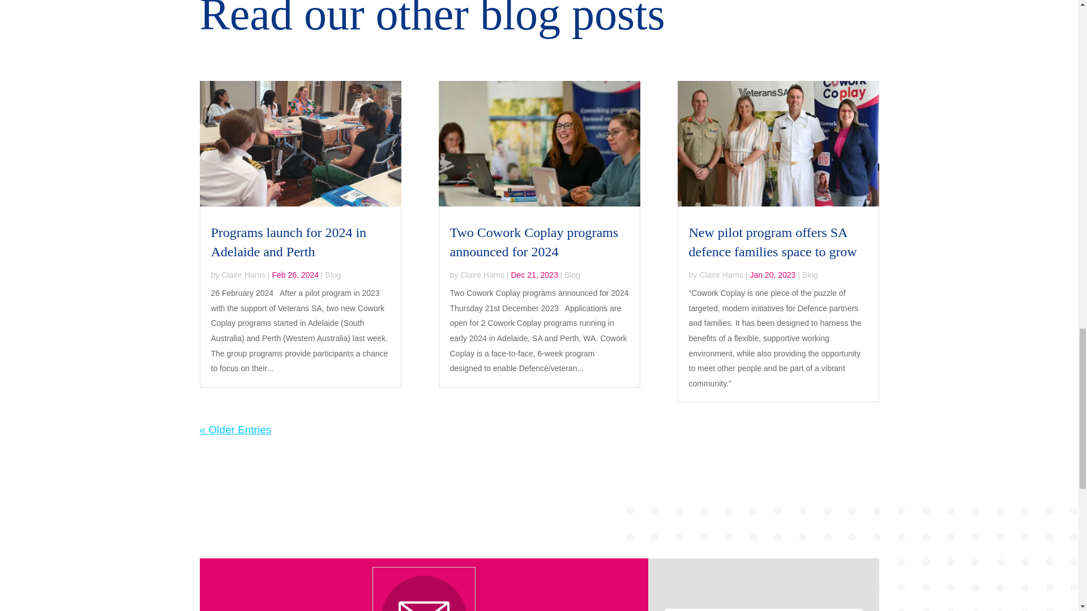 The height and width of the screenshot is (611, 1087). What do you see at coordinates (772, 242) in the screenshot?
I see `New pilot program offers SA defence families space to grow` at bounding box center [772, 242].